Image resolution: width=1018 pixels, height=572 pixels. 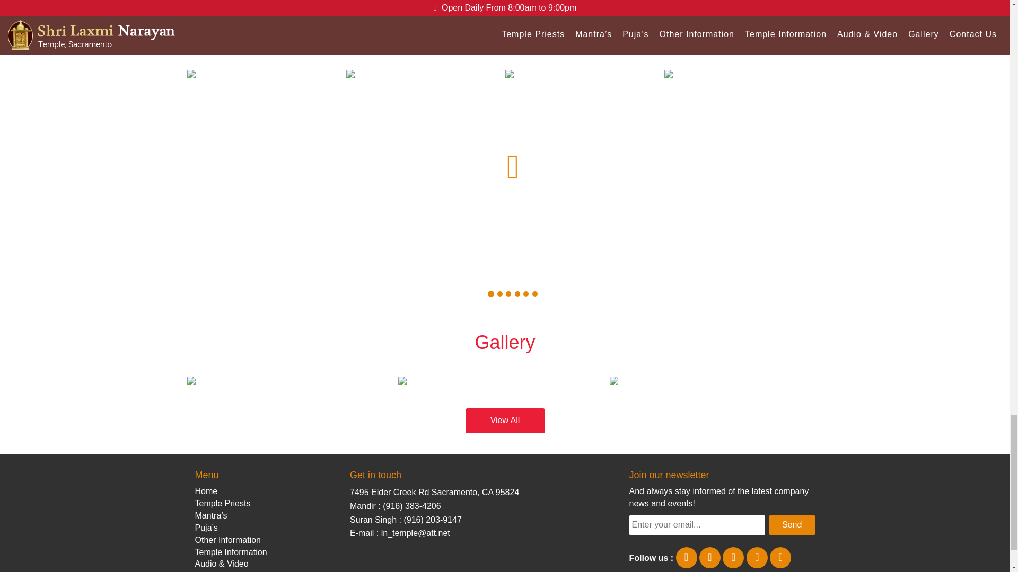 I want to click on Pinterest, so click(x=757, y=558).